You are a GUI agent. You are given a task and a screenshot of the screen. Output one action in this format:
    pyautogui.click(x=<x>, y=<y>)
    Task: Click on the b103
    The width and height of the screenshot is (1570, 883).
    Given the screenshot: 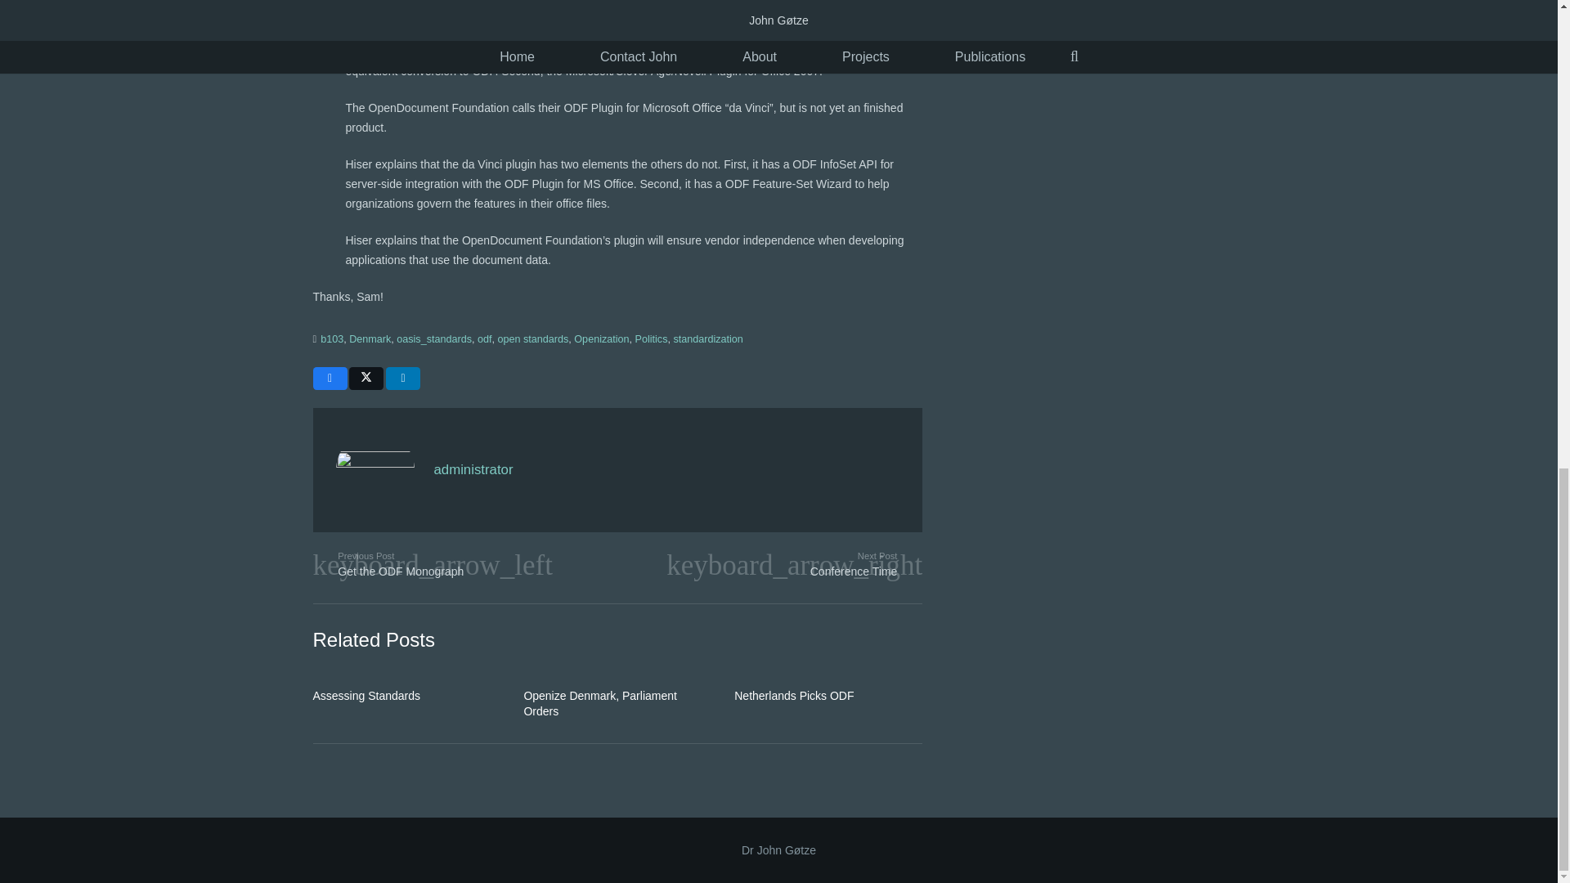 What is the action you would take?
    pyautogui.click(x=332, y=339)
    